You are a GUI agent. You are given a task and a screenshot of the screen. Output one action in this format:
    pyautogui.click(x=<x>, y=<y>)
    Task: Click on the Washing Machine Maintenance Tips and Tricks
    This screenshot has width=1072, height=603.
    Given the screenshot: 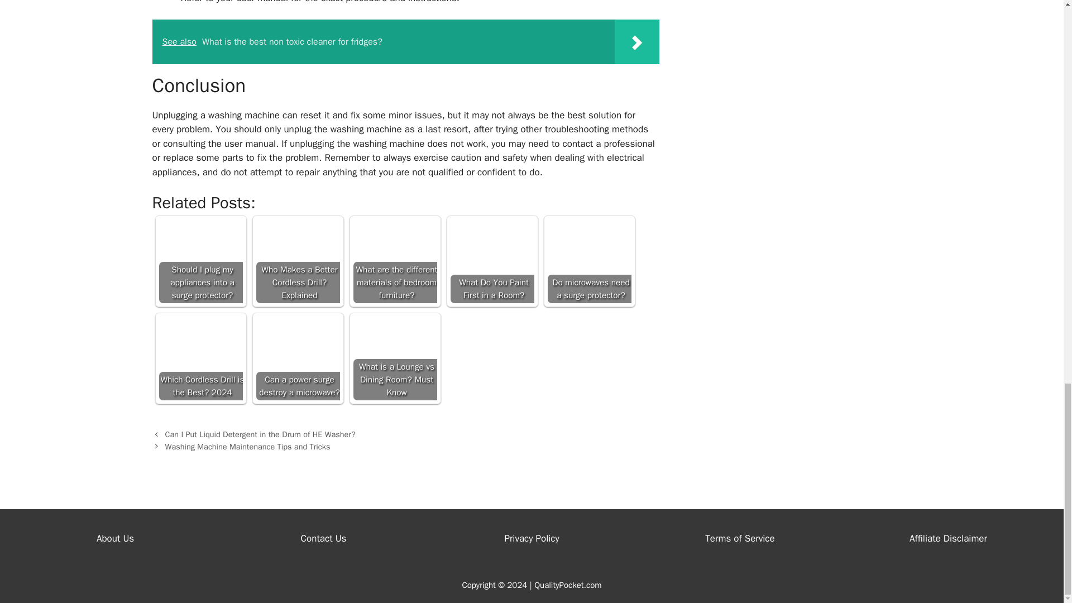 What is the action you would take?
    pyautogui.click(x=247, y=446)
    